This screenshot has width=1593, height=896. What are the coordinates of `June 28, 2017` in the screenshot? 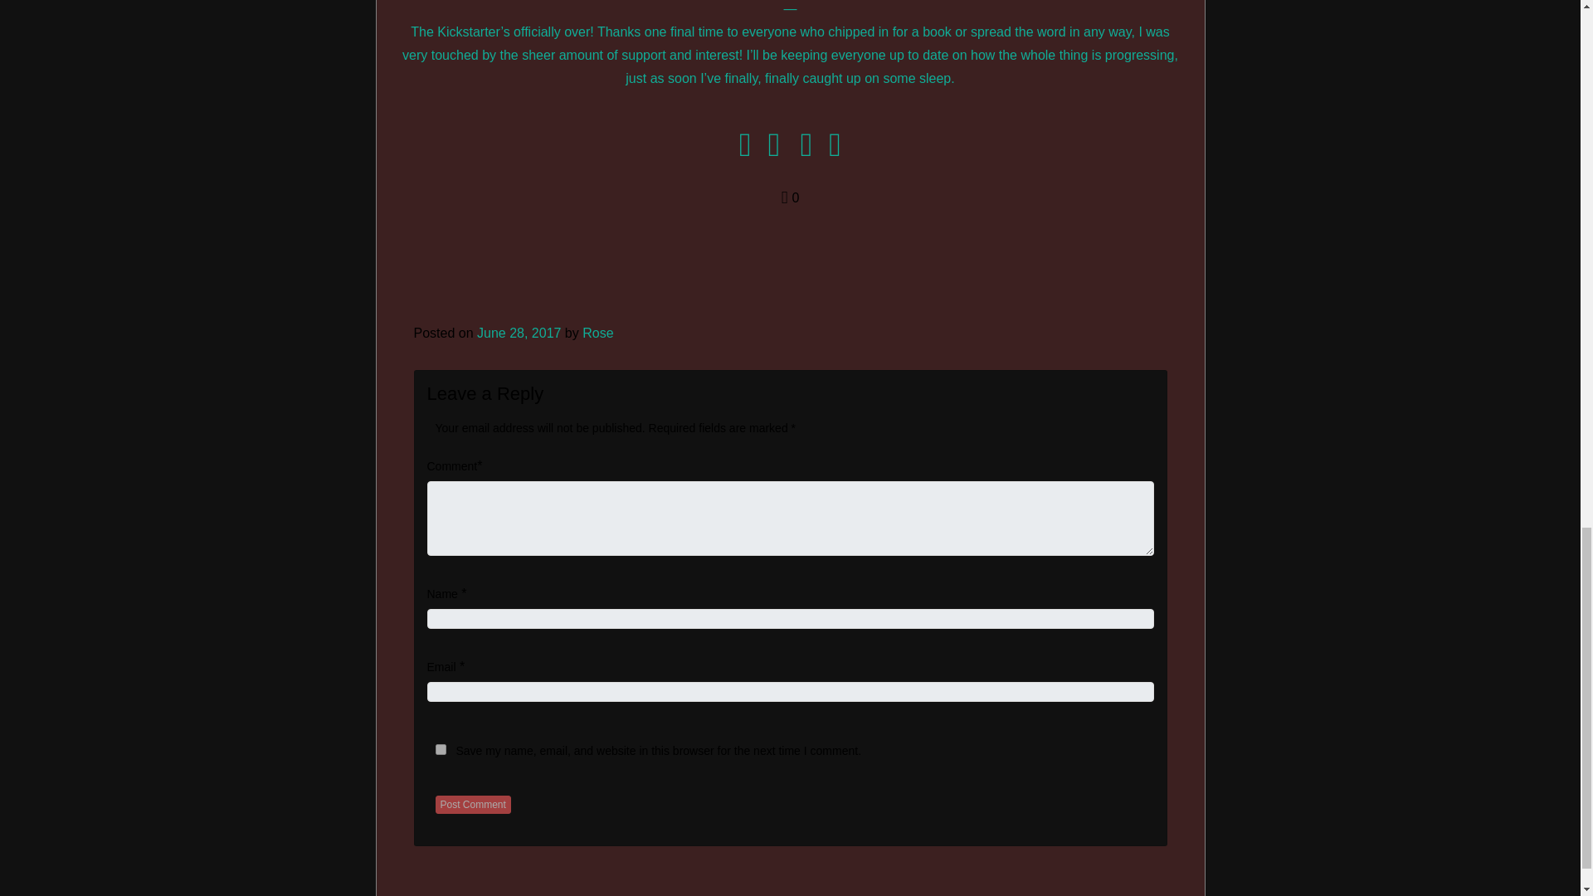 It's located at (518, 334).